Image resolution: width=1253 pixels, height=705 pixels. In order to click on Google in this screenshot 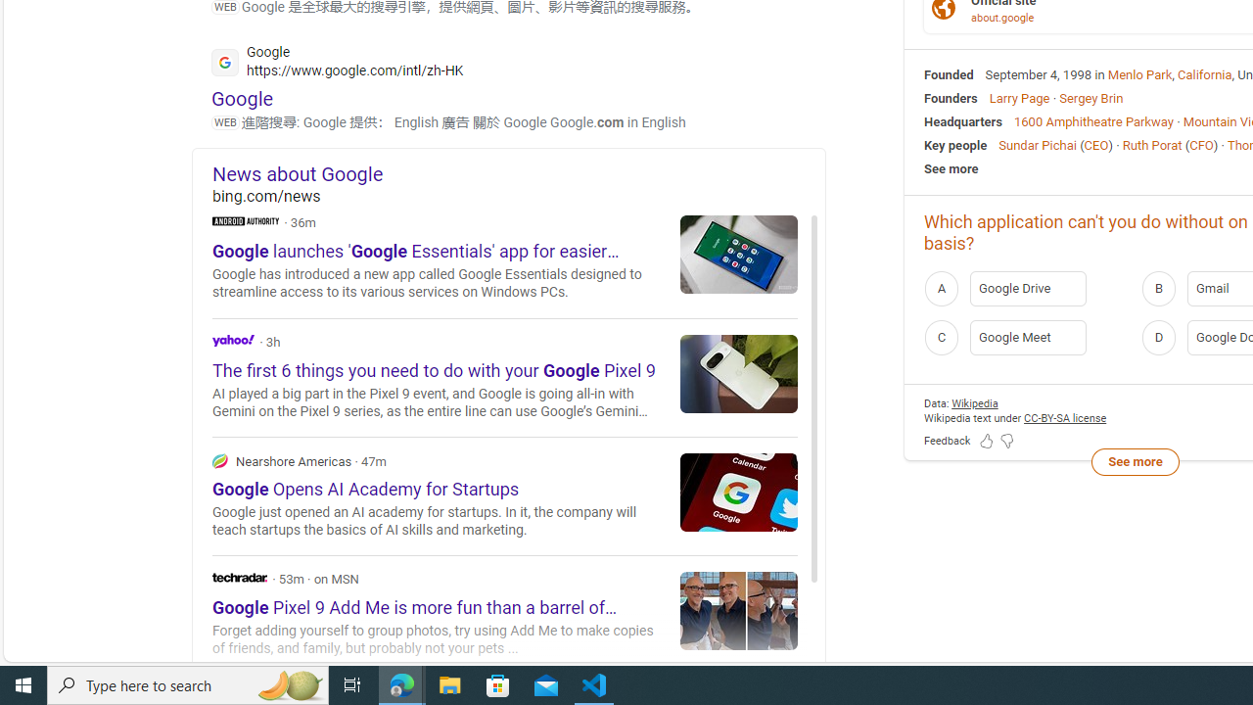, I will do `click(243, 98)`.